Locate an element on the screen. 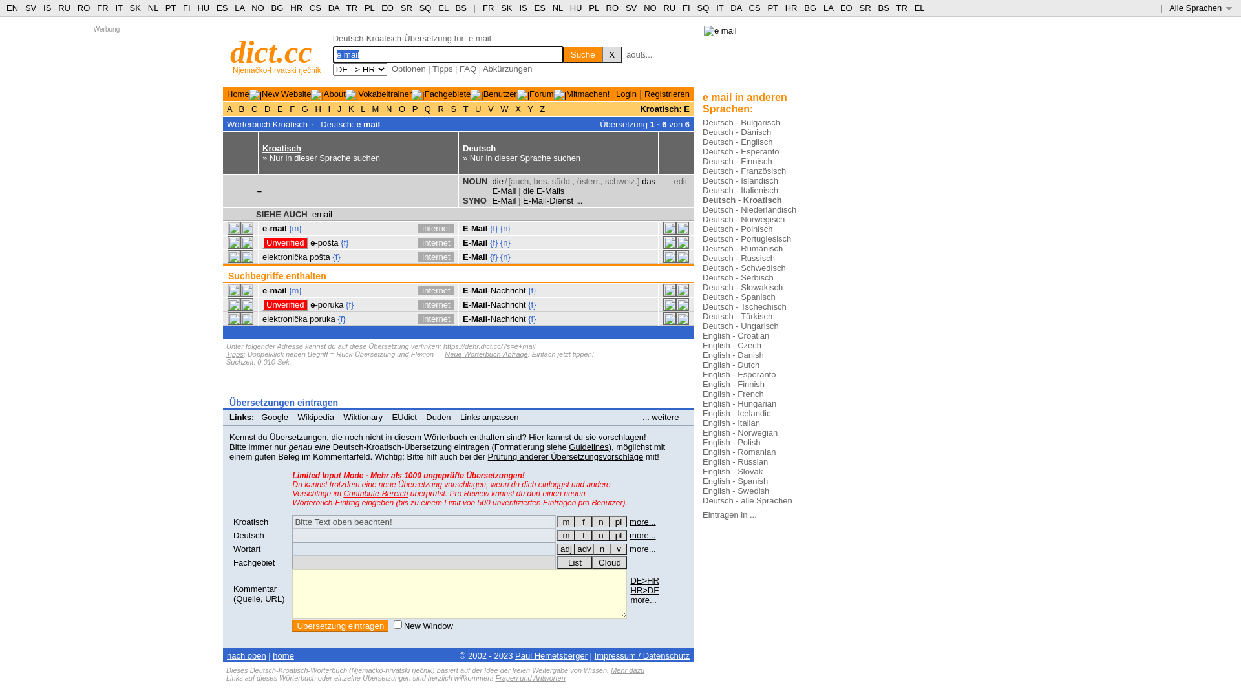 This screenshot has width=1241, height=698. K is located at coordinates (351, 109).